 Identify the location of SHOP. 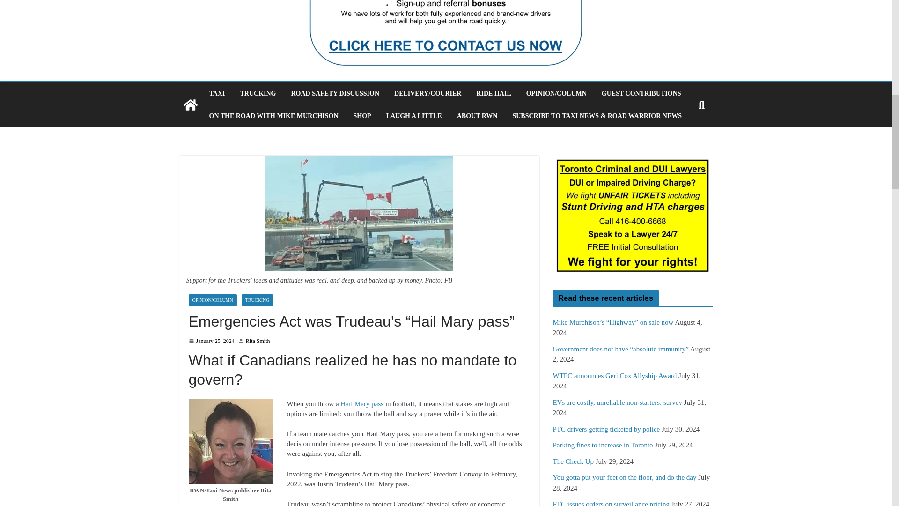
(362, 116).